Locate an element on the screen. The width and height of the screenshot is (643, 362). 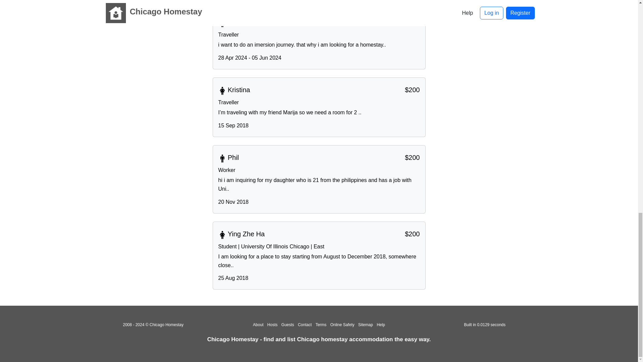
Guests is located at coordinates (287, 325).